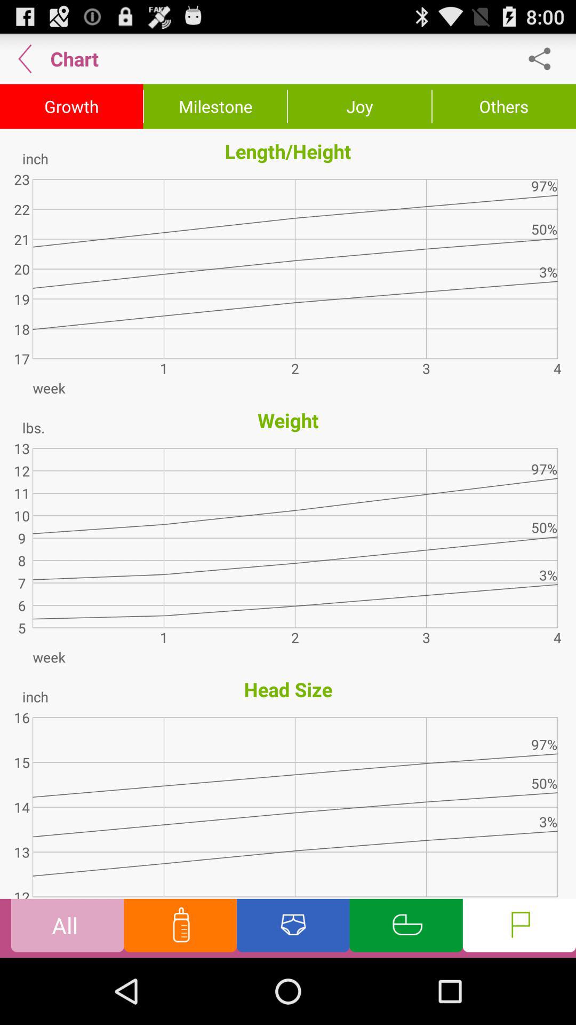 Image resolution: width=576 pixels, height=1025 pixels. Describe the element at coordinates (25, 59) in the screenshot. I see `choose the item above growth button` at that location.